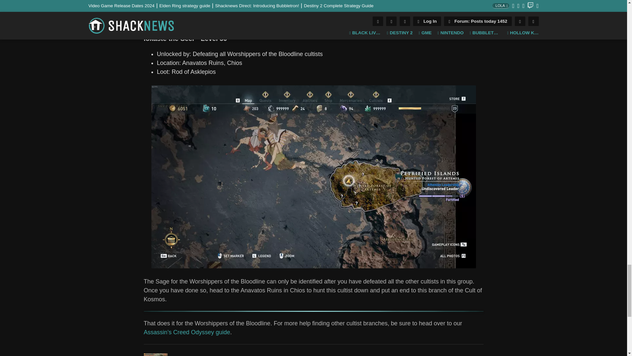 The width and height of the screenshot is (632, 356). Describe the element at coordinates (155, 355) in the screenshot. I see `Guides Editor` at that location.